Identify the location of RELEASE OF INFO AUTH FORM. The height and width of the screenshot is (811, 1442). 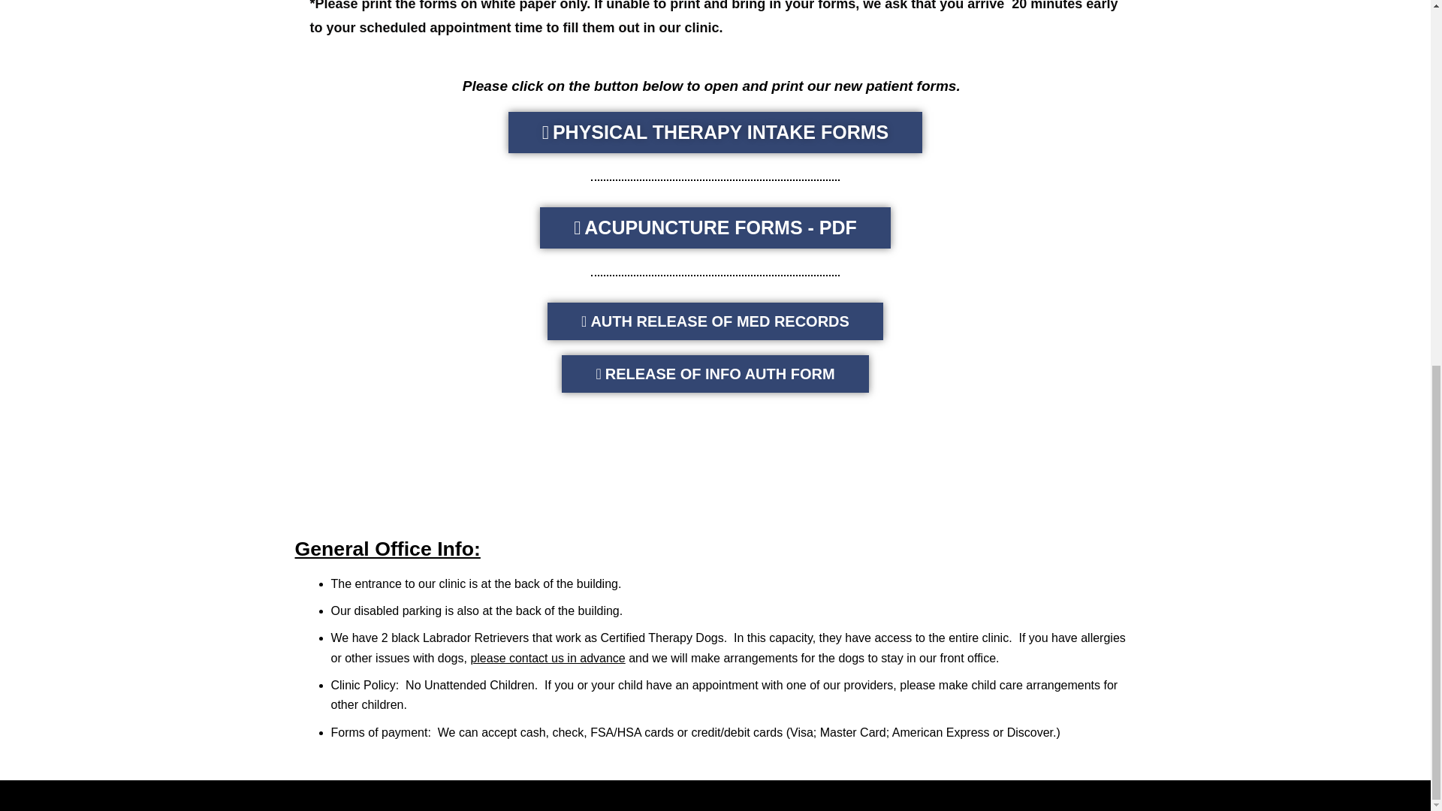
(715, 374).